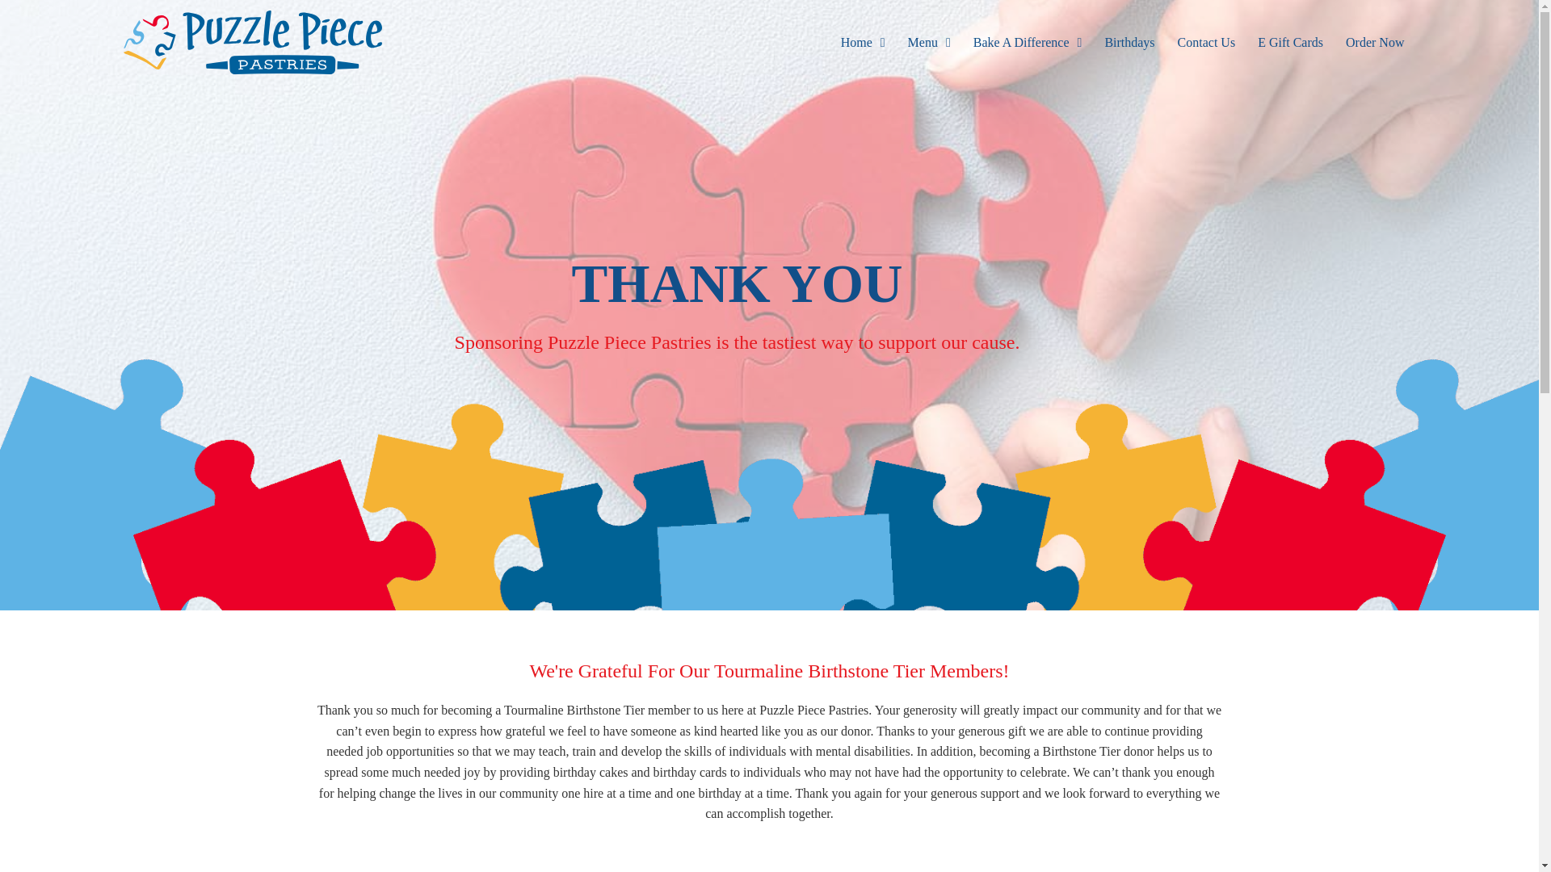 Image resolution: width=1551 pixels, height=872 pixels. I want to click on Order Now, so click(1374, 42).